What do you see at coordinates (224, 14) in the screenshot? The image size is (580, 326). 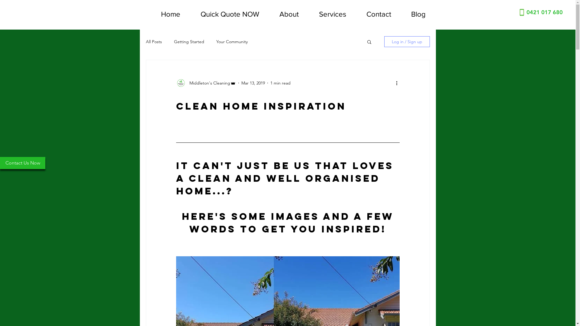 I see `Quick Quote NOW` at bounding box center [224, 14].